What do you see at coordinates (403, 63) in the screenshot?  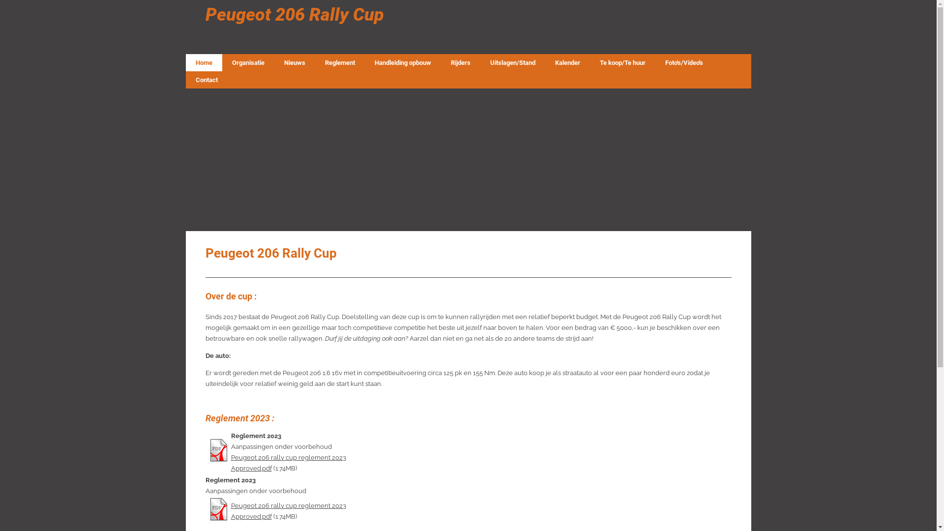 I see `Handleiding opbouw` at bounding box center [403, 63].